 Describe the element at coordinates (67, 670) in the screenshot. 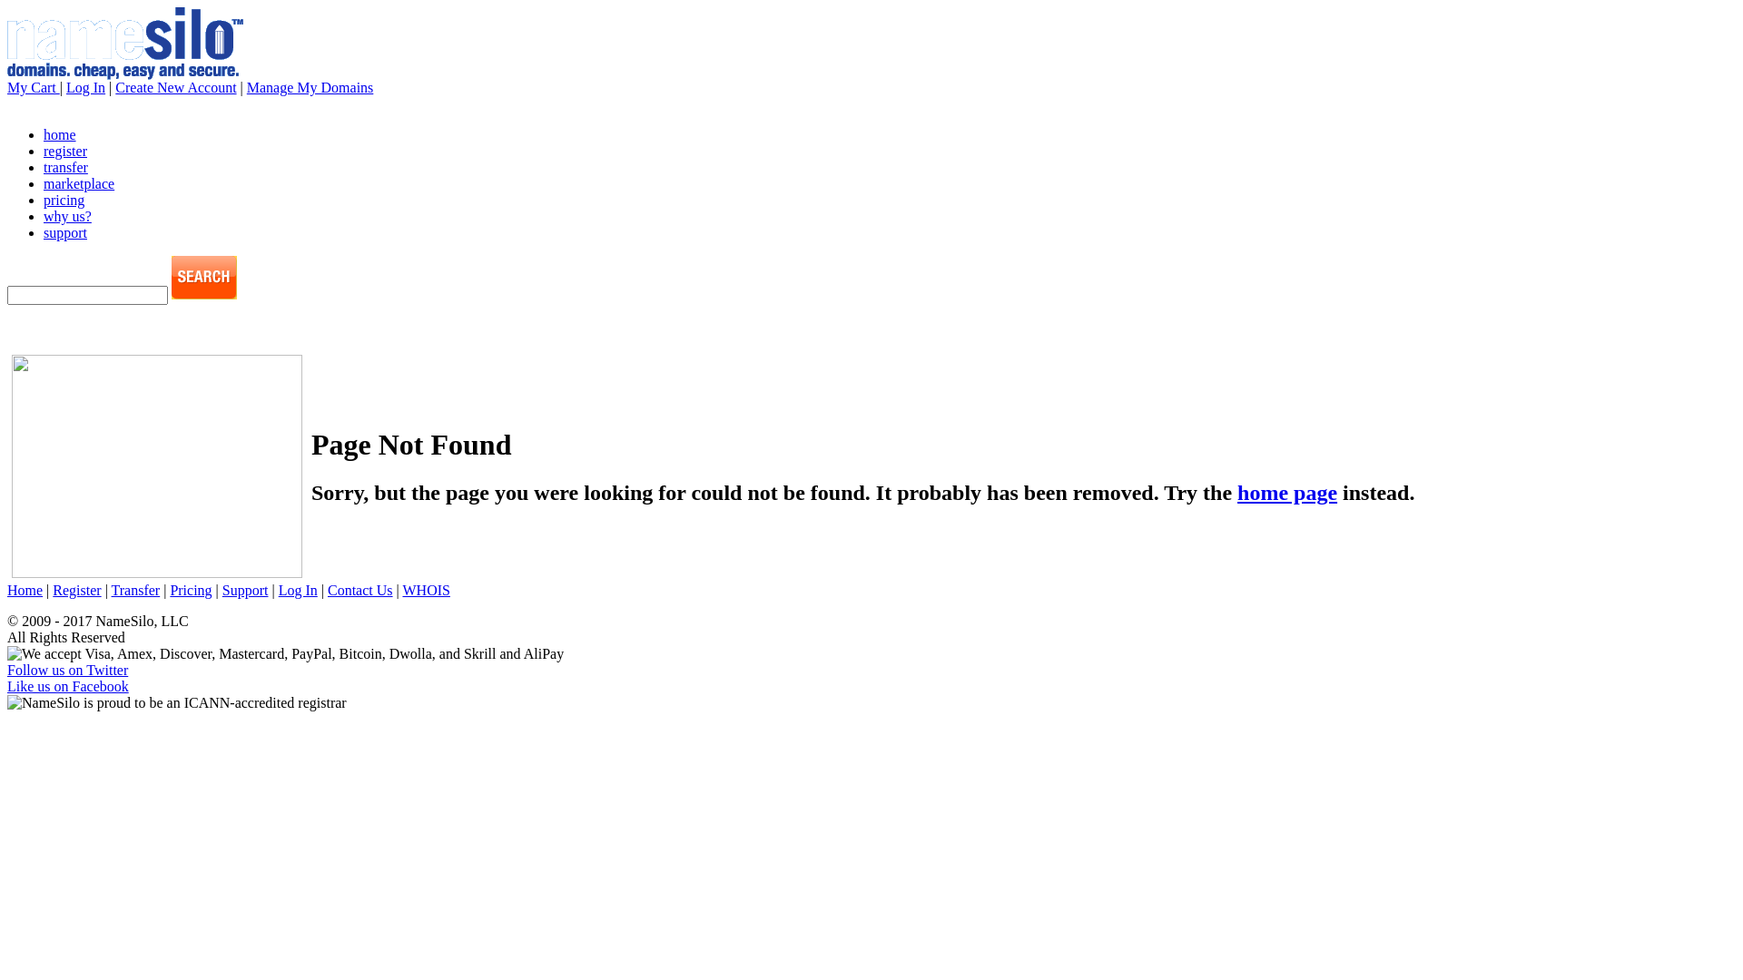

I see `Follow us on Twitter` at that location.